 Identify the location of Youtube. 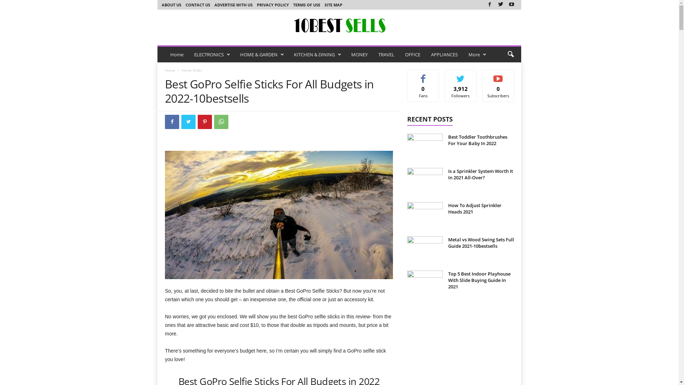
(512, 5).